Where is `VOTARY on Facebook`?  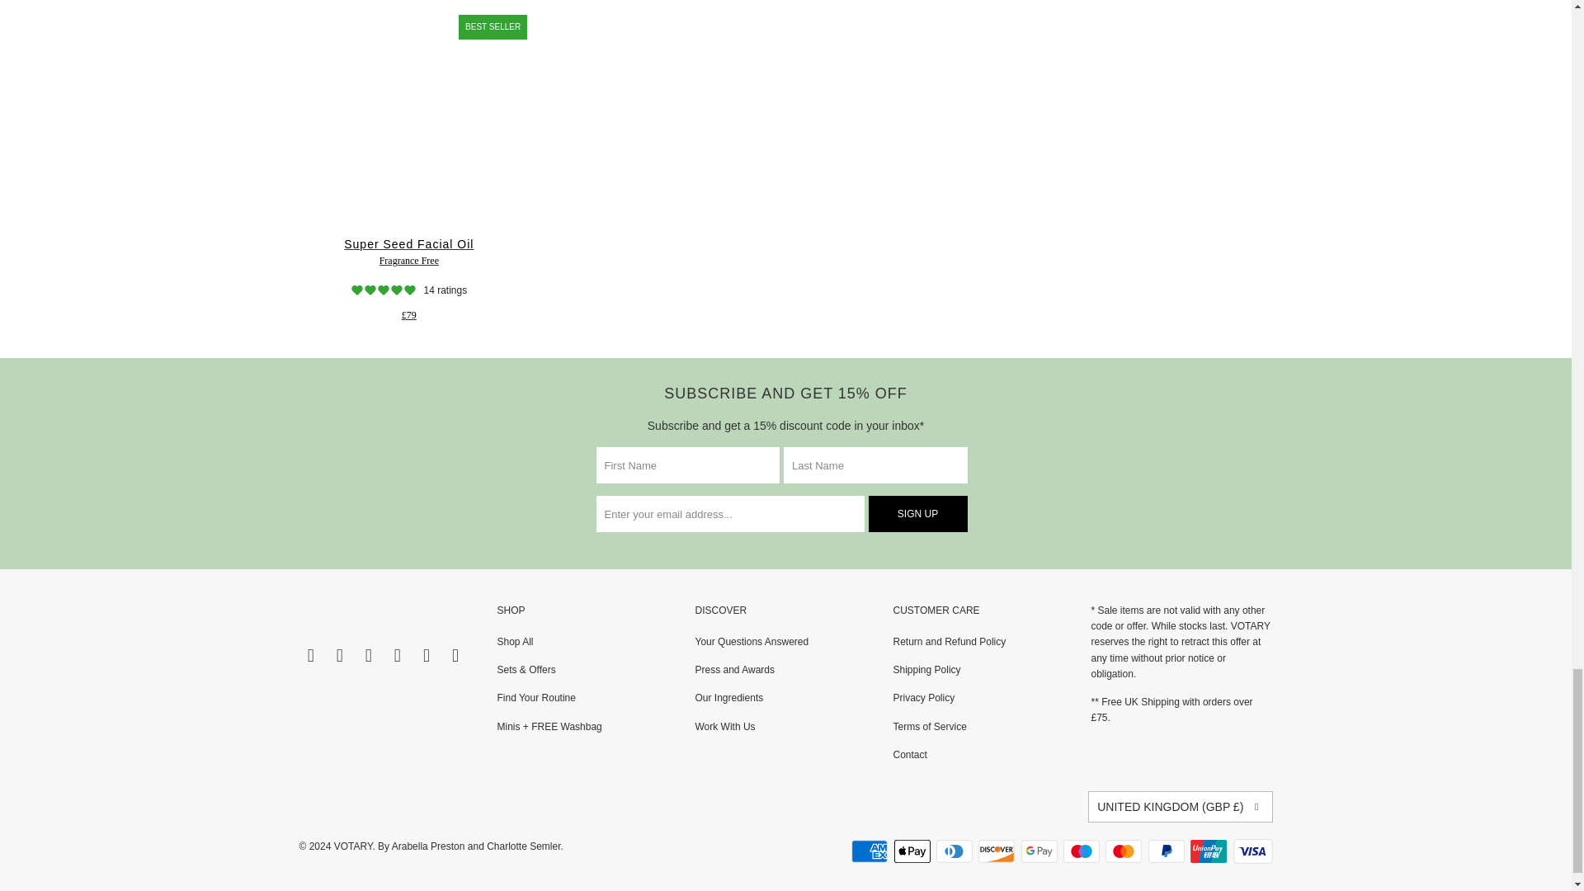
VOTARY on Facebook is located at coordinates (310, 655).